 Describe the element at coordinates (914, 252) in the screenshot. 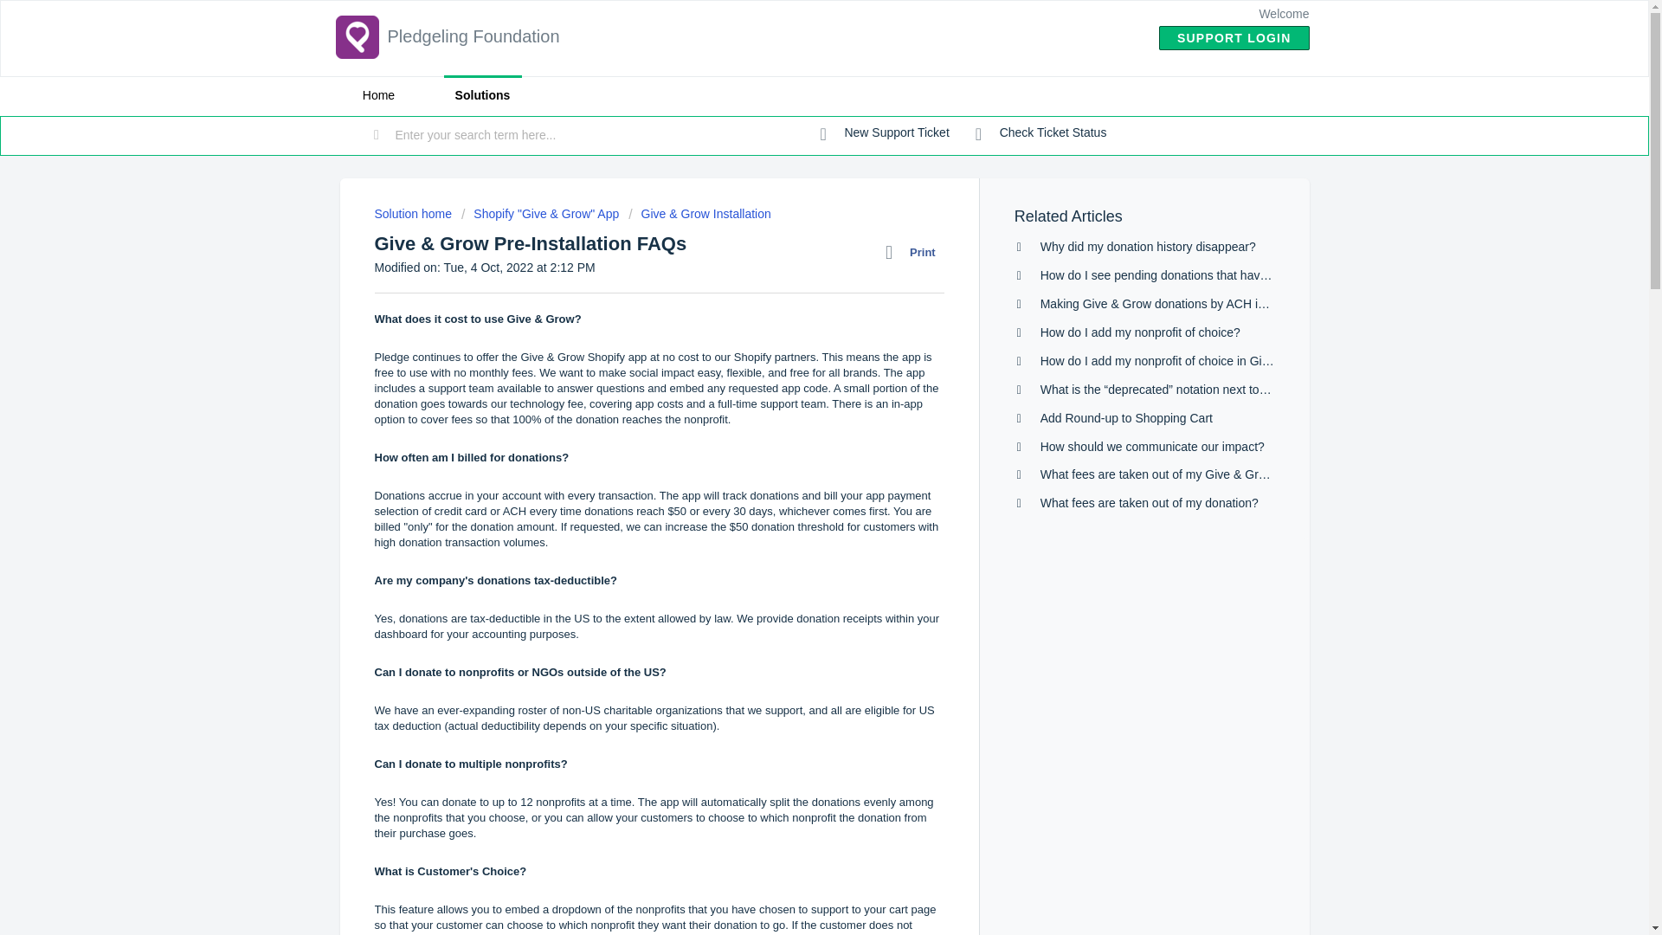

I see `Print this Article` at that location.